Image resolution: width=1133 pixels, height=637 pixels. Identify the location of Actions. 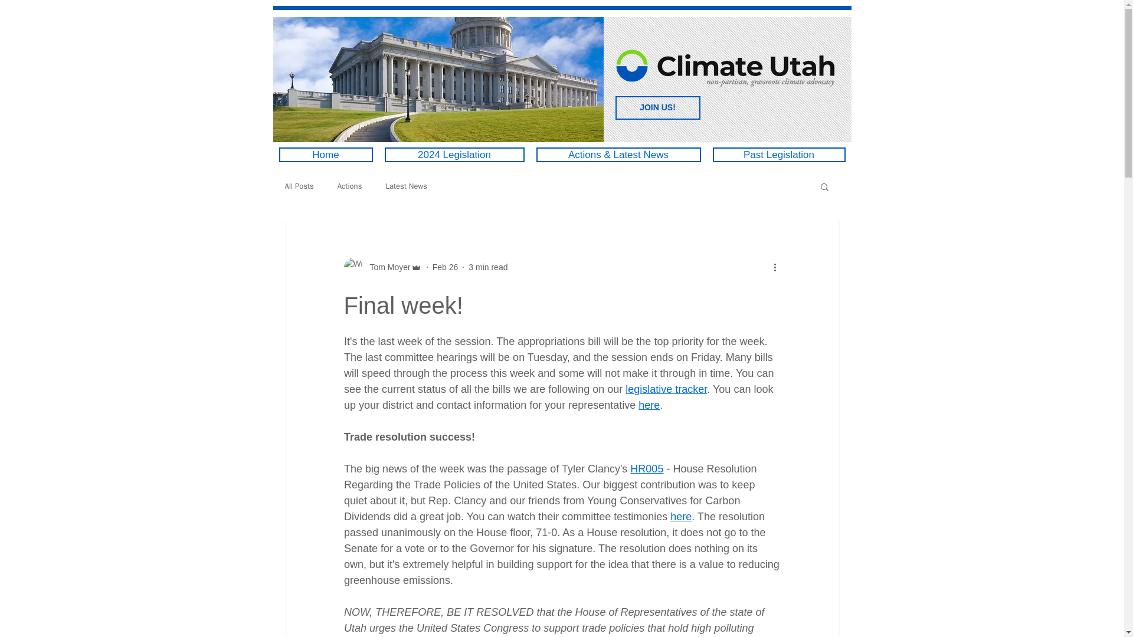
(350, 186).